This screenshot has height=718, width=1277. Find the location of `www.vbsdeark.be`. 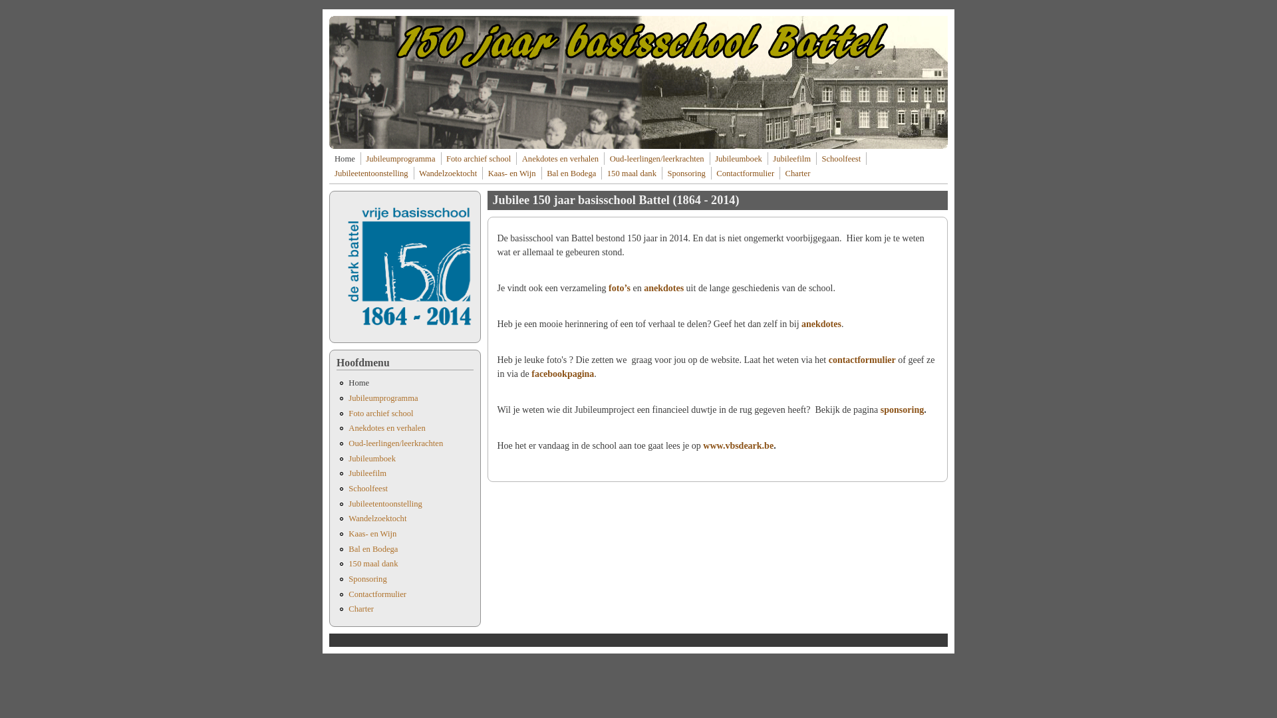

www.vbsdeark.be is located at coordinates (738, 445).